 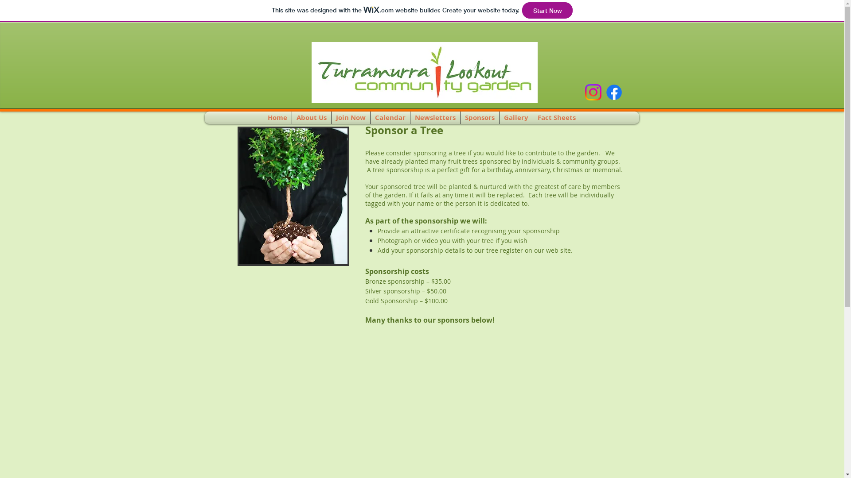 What do you see at coordinates (390, 118) in the screenshot?
I see `Calendar` at bounding box center [390, 118].